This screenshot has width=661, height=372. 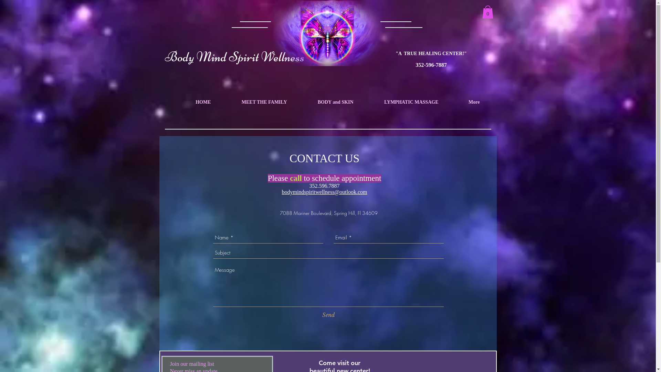 What do you see at coordinates (487, 12) in the screenshot?
I see `0` at bounding box center [487, 12].